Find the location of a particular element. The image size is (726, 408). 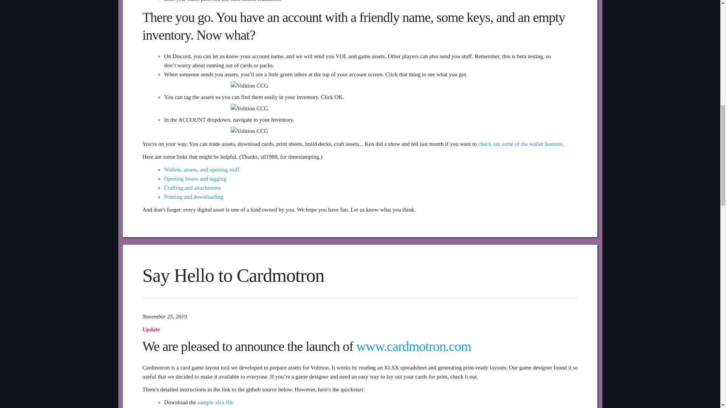

Opening boxes and tagging is located at coordinates (195, 178).